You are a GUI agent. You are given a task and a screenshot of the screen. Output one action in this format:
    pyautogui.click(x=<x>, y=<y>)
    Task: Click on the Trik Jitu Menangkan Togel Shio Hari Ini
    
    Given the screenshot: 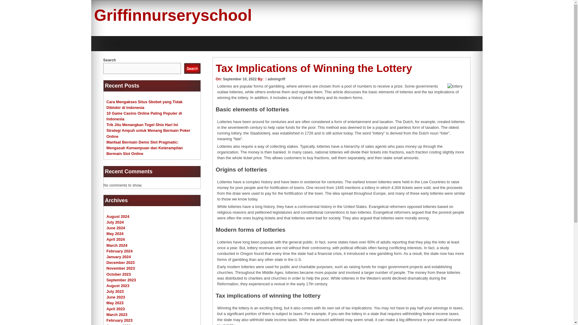 What is the action you would take?
    pyautogui.click(x=142, y=125)
    